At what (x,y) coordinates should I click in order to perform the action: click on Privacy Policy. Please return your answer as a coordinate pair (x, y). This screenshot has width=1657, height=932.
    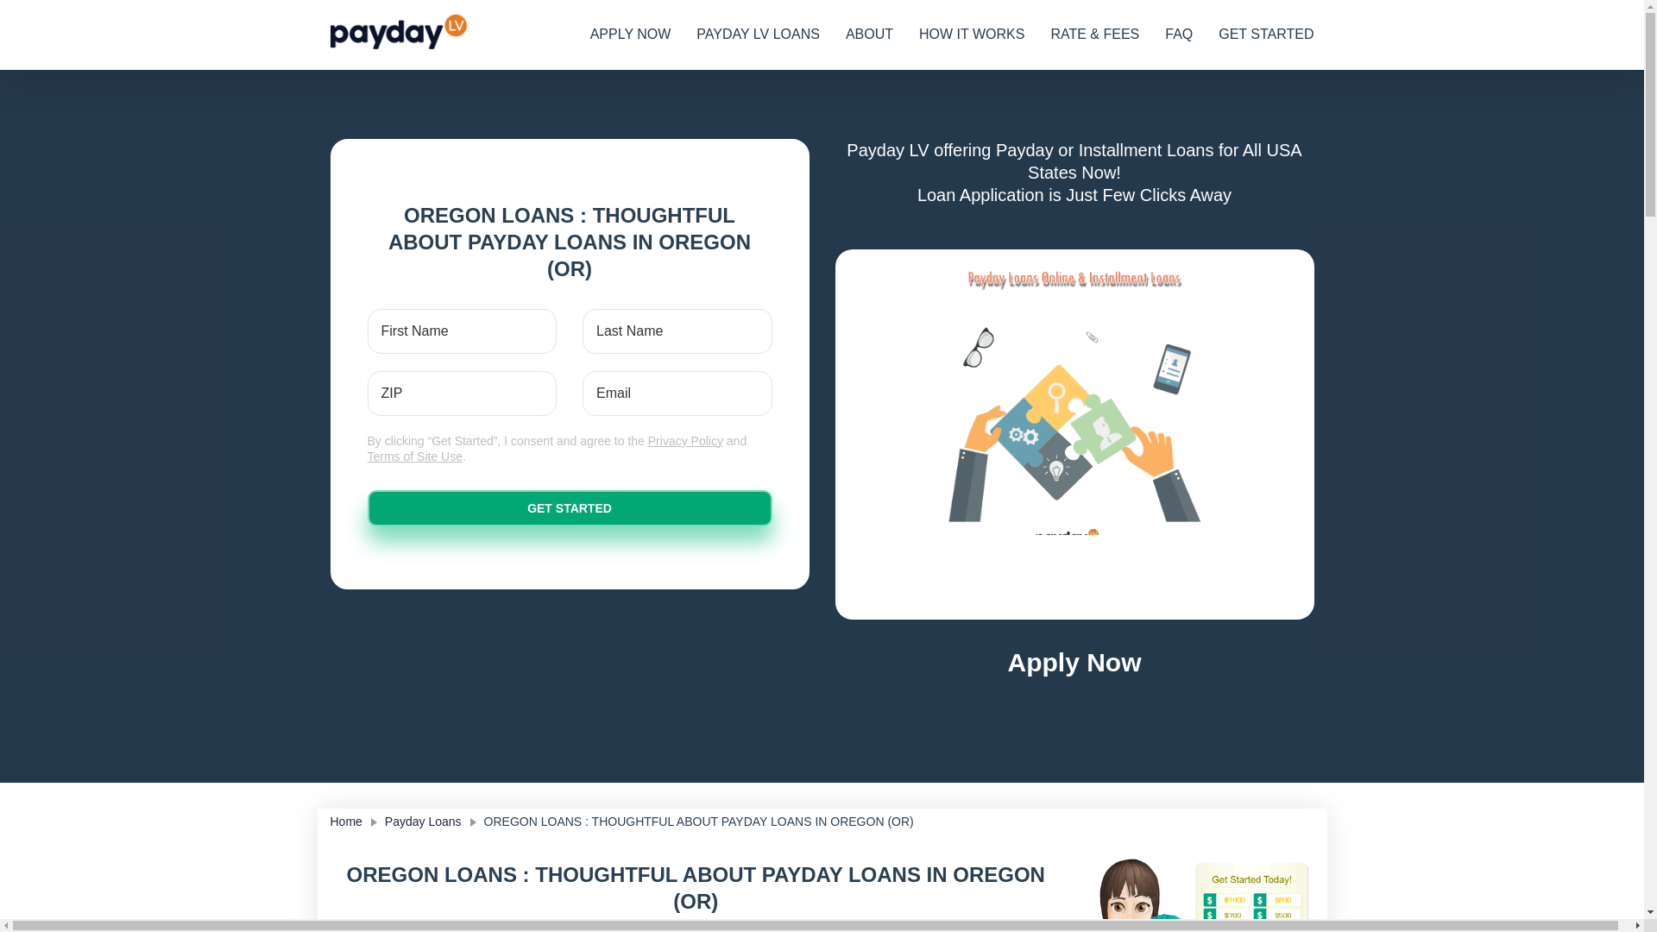
    Looking at the image, I should click on (685, 441).